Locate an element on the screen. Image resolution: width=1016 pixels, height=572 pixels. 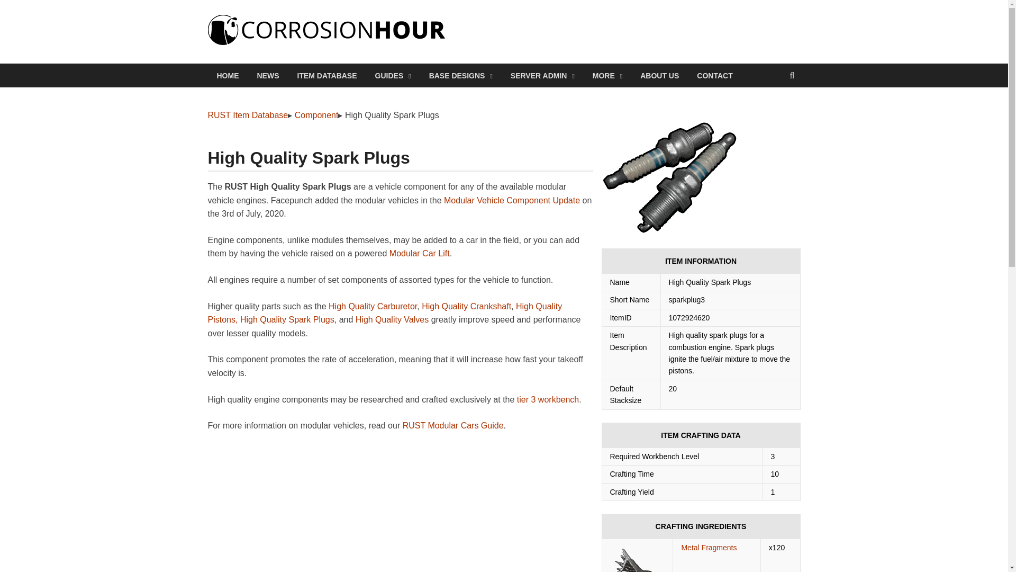
BASE DESIGNS is located at coordinates (461, 75).